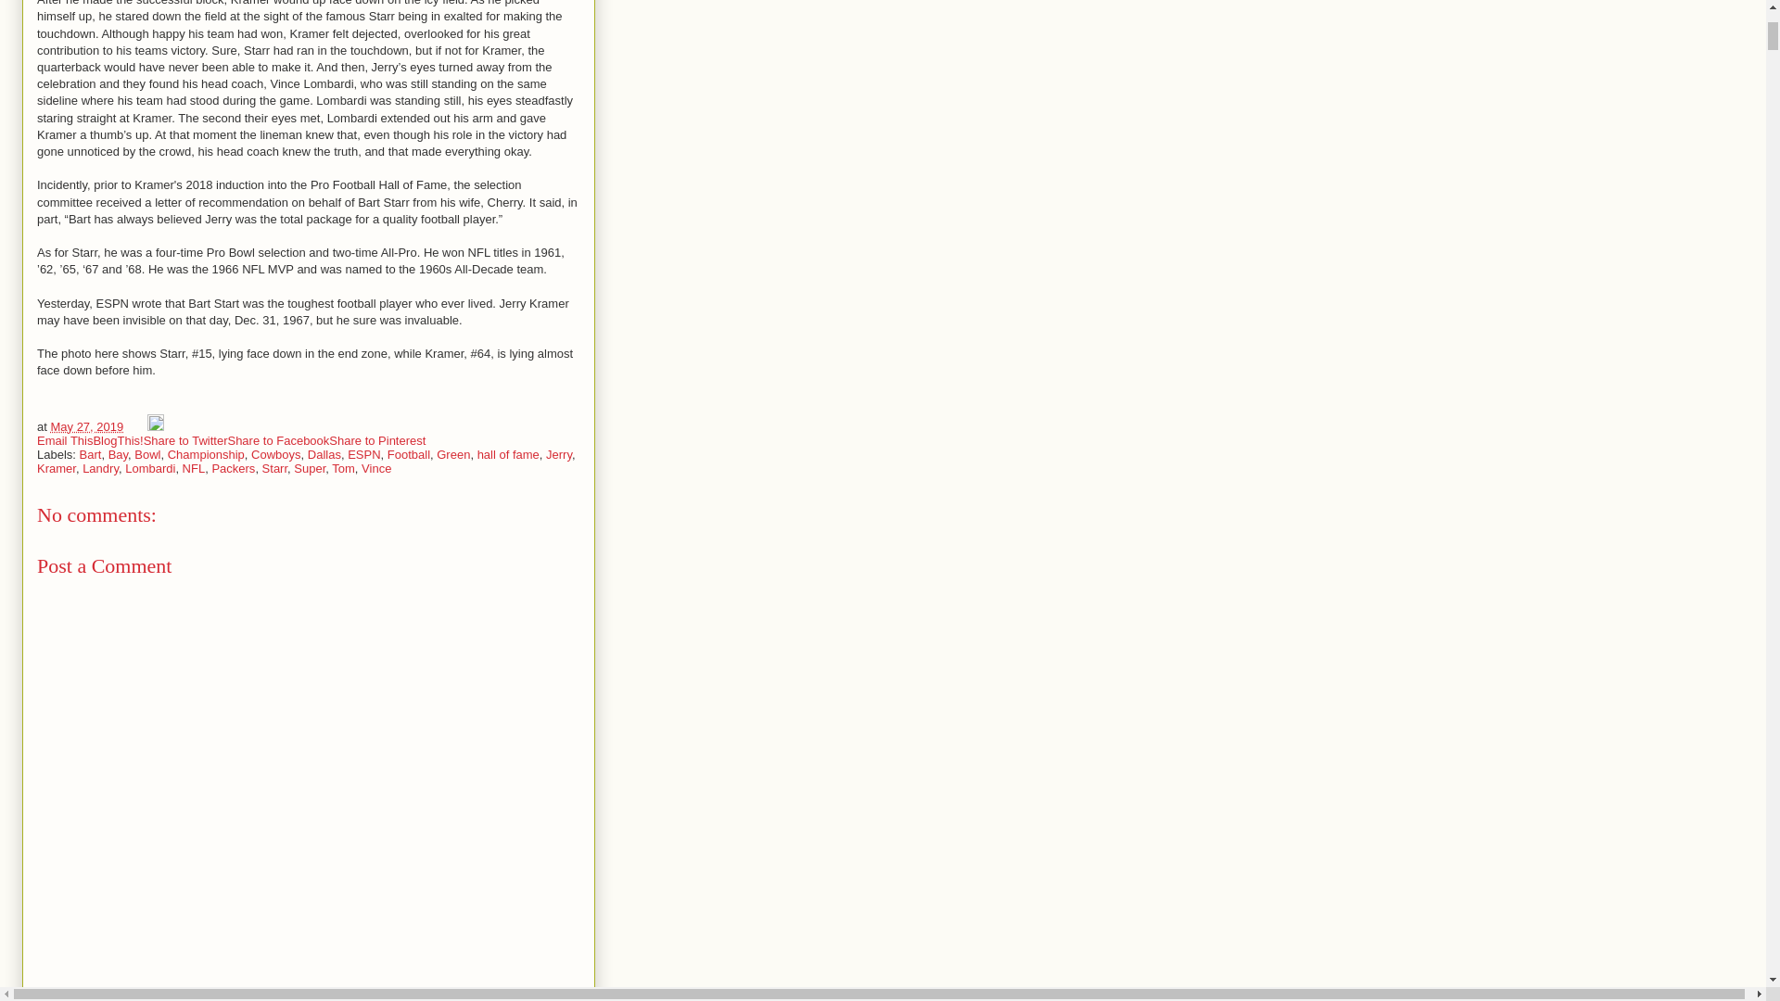  I want to click on Starr, so click(274, 468).